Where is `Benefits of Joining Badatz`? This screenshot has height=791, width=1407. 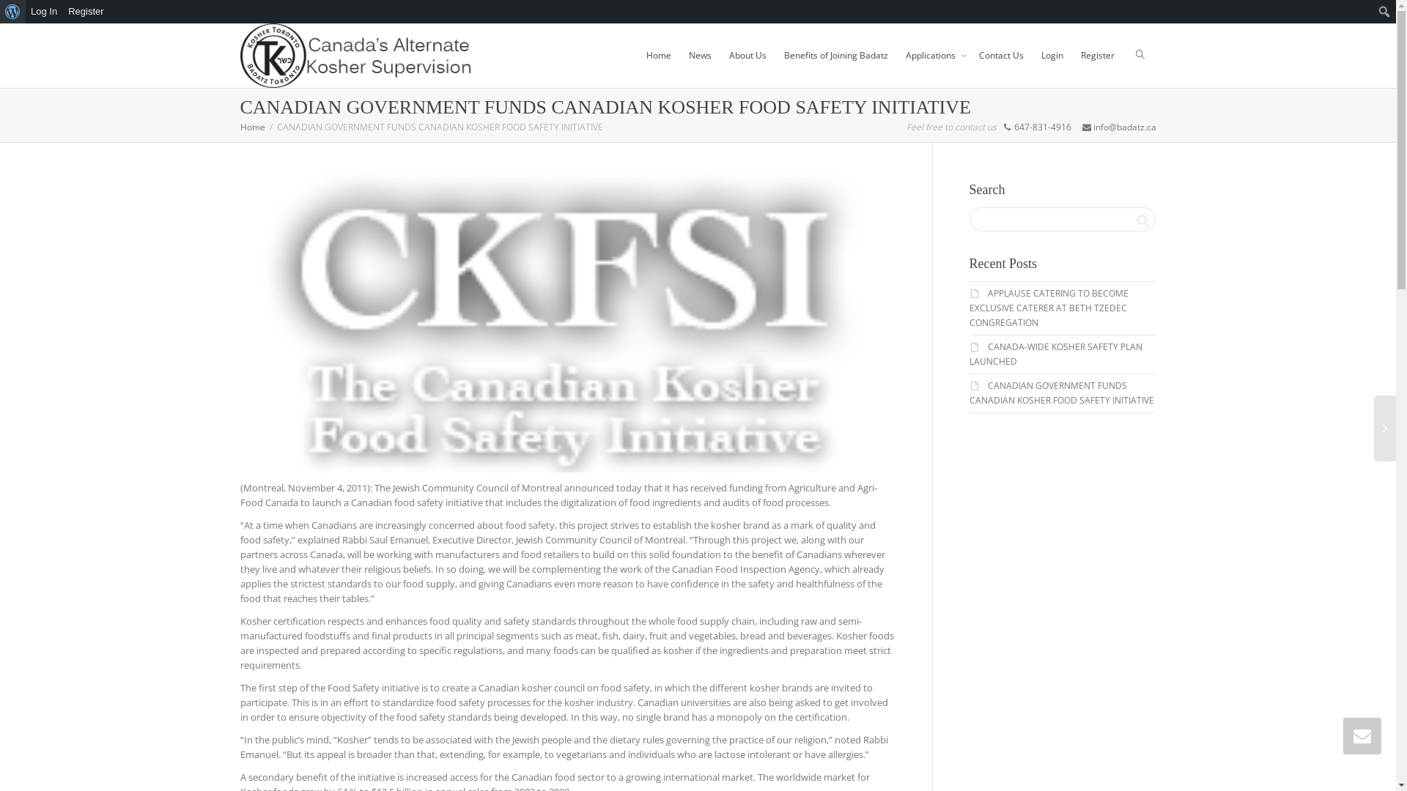 Benefits of Joining Badatz is located at coordinates (836, 56).